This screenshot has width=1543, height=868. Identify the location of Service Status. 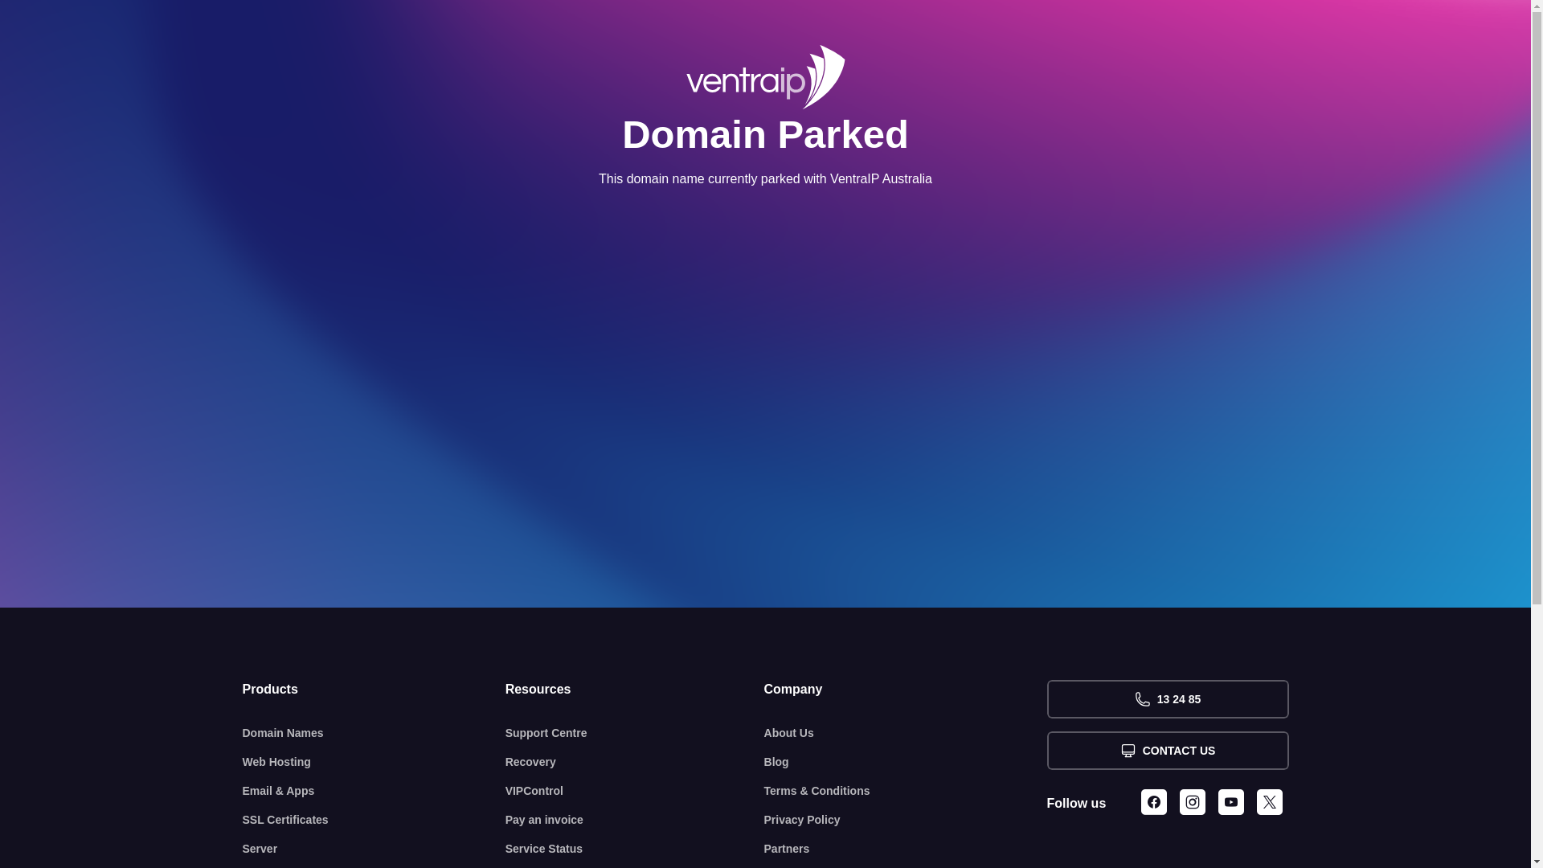
(635, 849).